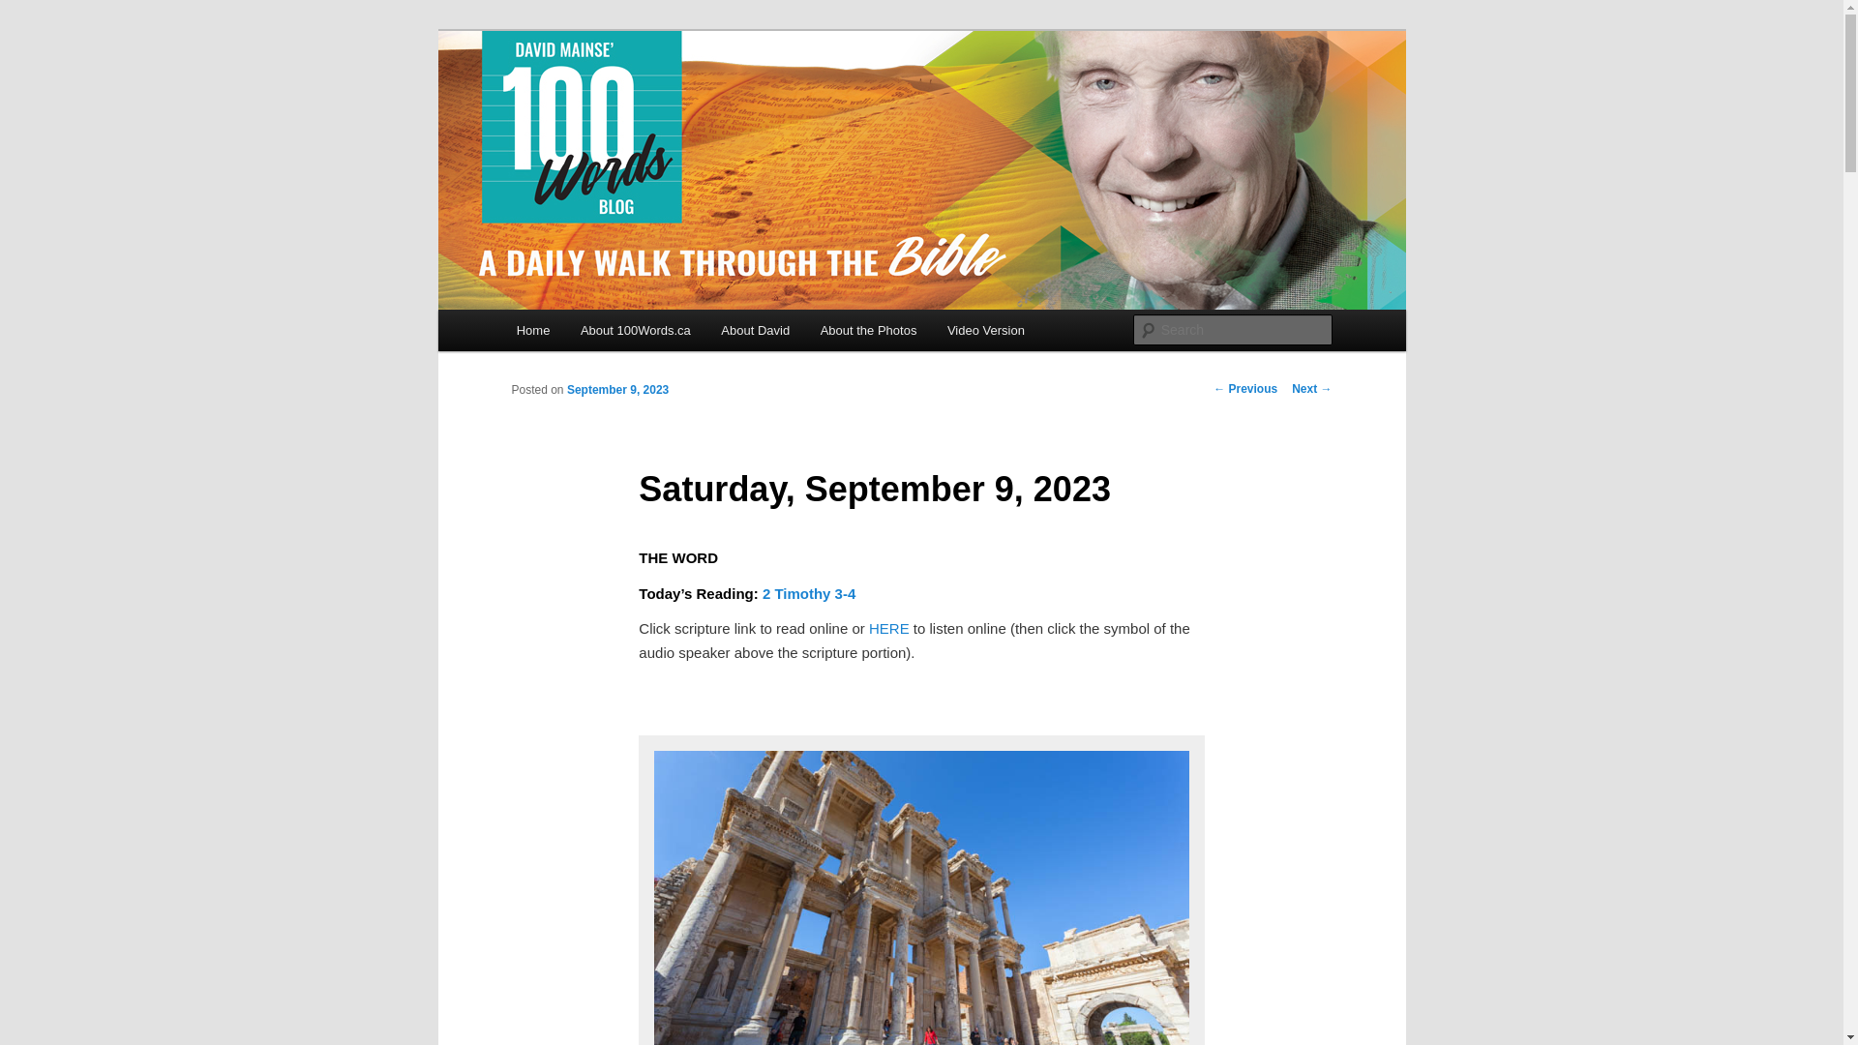 This screenshot has height=1045, width=1858. I want to click on Home, so click(532, 329).